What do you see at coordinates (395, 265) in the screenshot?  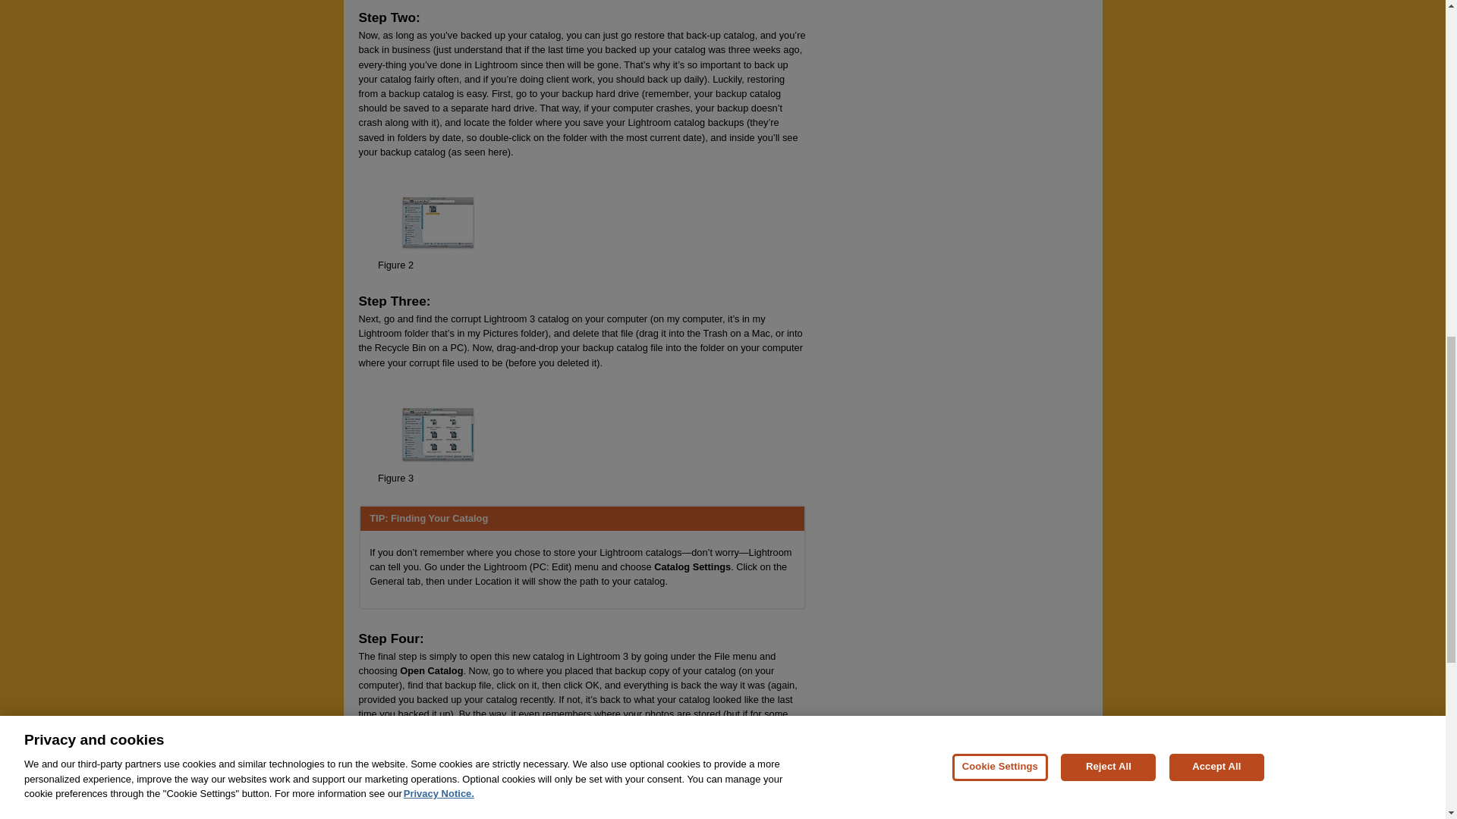 I see `Figure 2` at bounding box center [395, 265].